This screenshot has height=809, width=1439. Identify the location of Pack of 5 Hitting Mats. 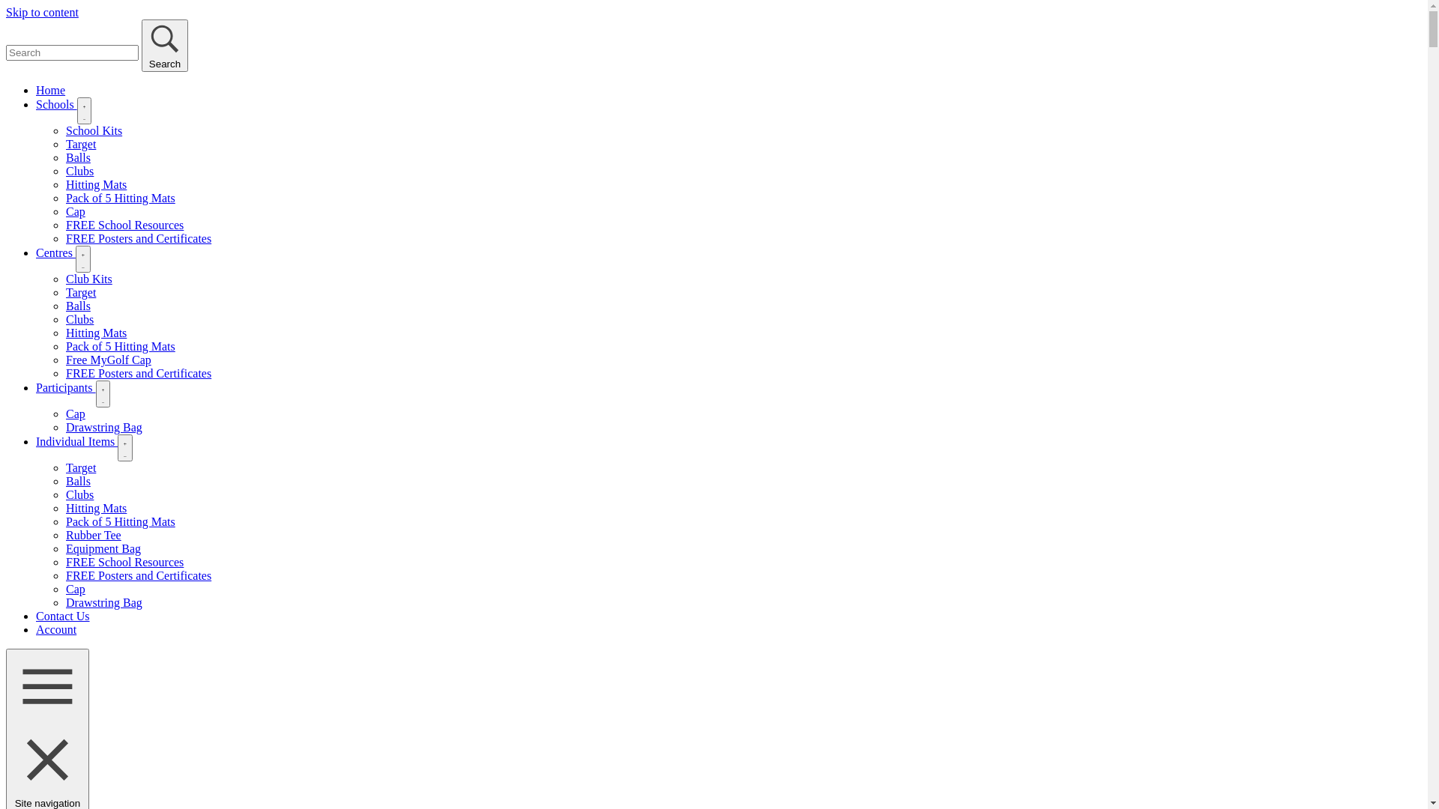
(121, 521).